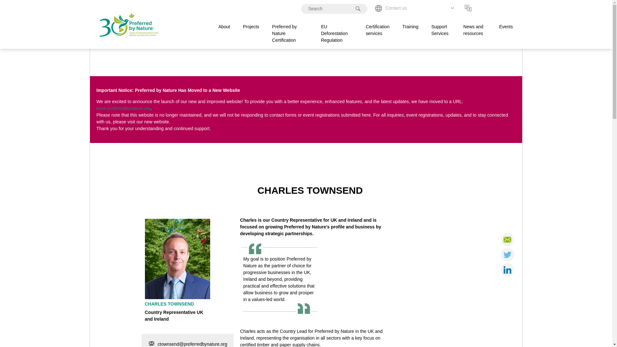 This screenshot has width=617, height=347. Describe the element at coordinates (251, 26) in the screenshot. I see `Projects` at that location.